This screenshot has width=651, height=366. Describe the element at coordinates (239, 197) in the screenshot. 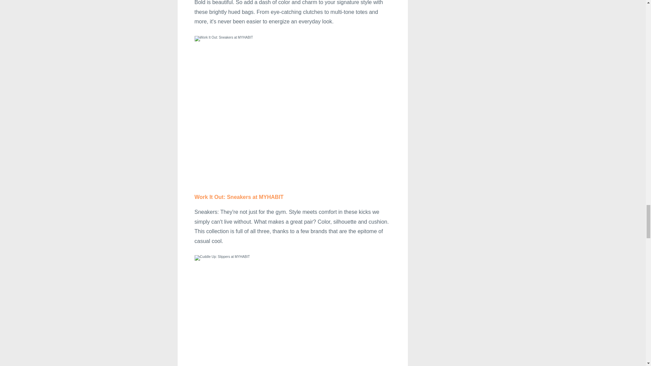

I see `Work It Out: Sneakers at MYHABIT` at that location.